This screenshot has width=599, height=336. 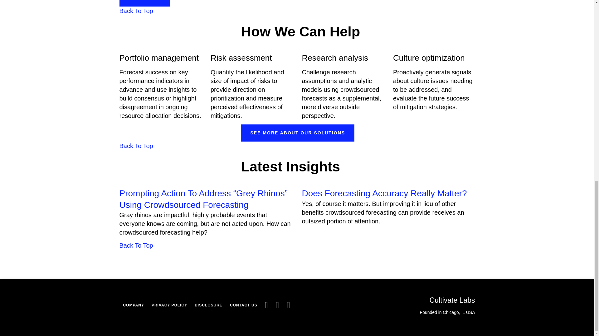 What do you see at coordinates (133, 305) in the screenshot?
I see `COMPANY` at bounding box center [133, 305].